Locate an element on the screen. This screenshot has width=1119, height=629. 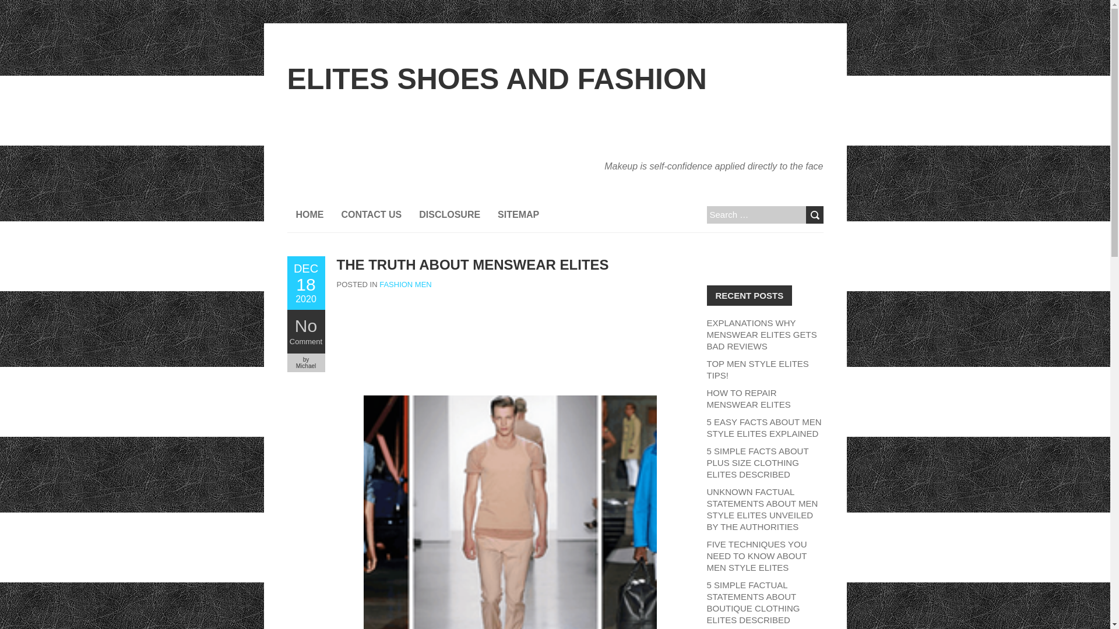
Elites Shoes and Fashion is located at coordinates (496, 79).